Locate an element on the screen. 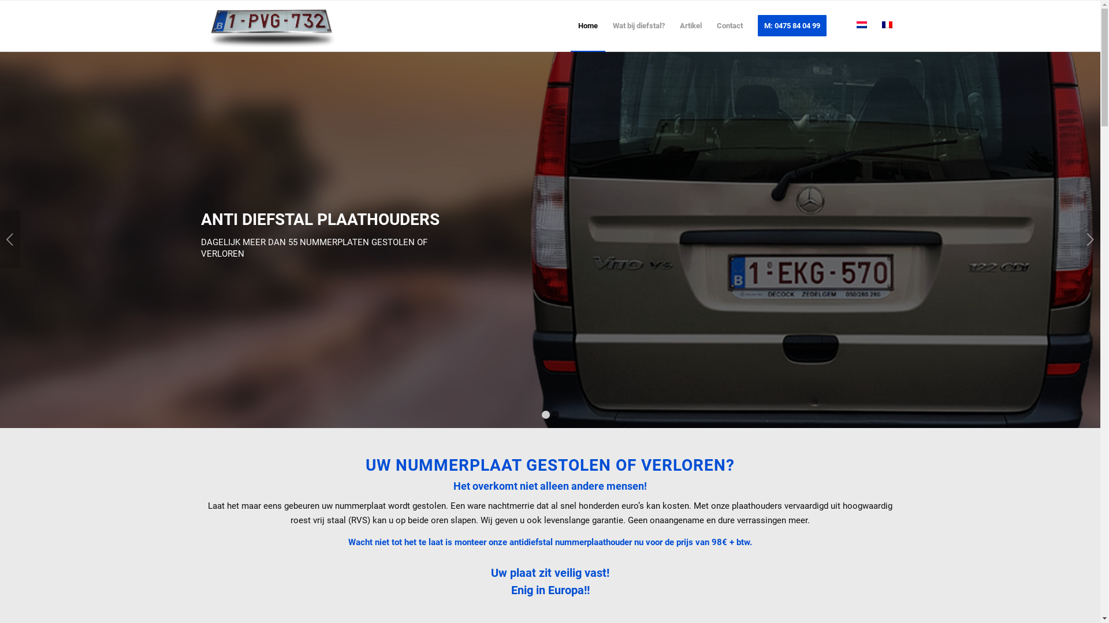  Contact is located at coordinates (730, 26).